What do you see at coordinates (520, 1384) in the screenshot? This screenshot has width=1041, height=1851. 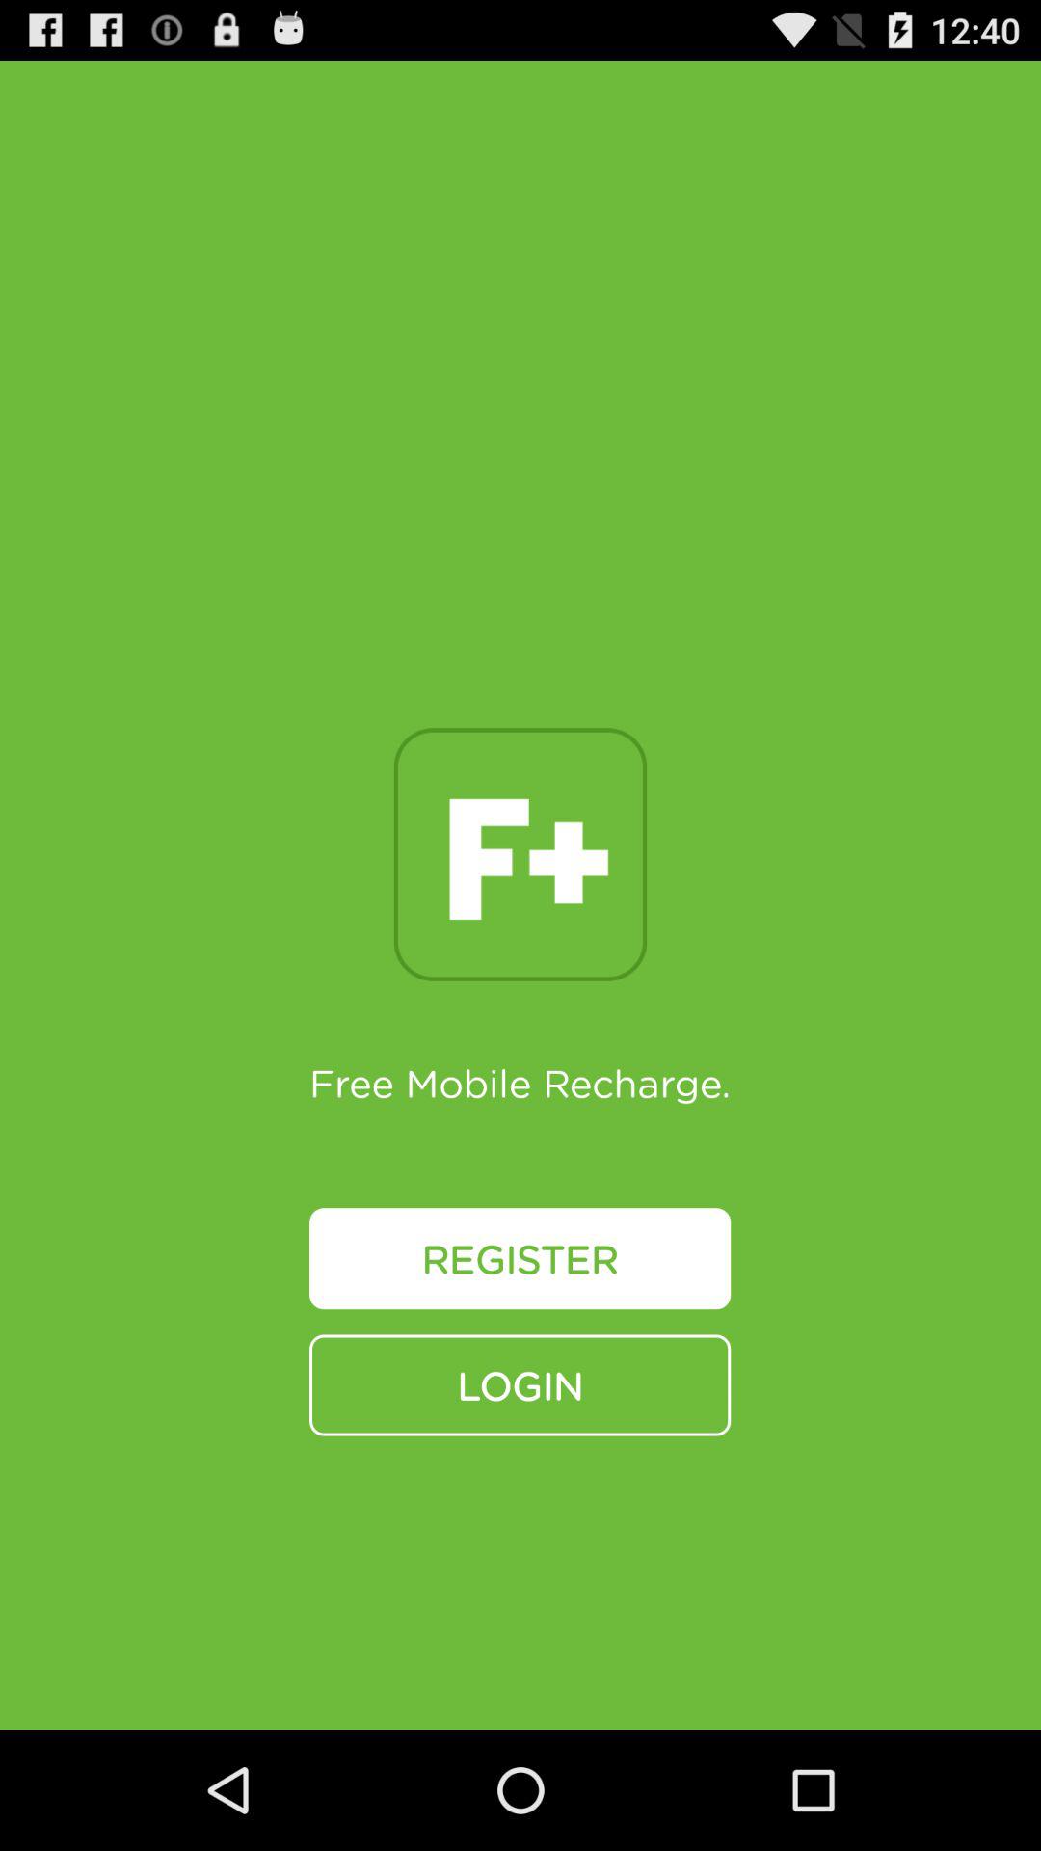 I see `click item below the register item` at bounding box center [520, 1384].